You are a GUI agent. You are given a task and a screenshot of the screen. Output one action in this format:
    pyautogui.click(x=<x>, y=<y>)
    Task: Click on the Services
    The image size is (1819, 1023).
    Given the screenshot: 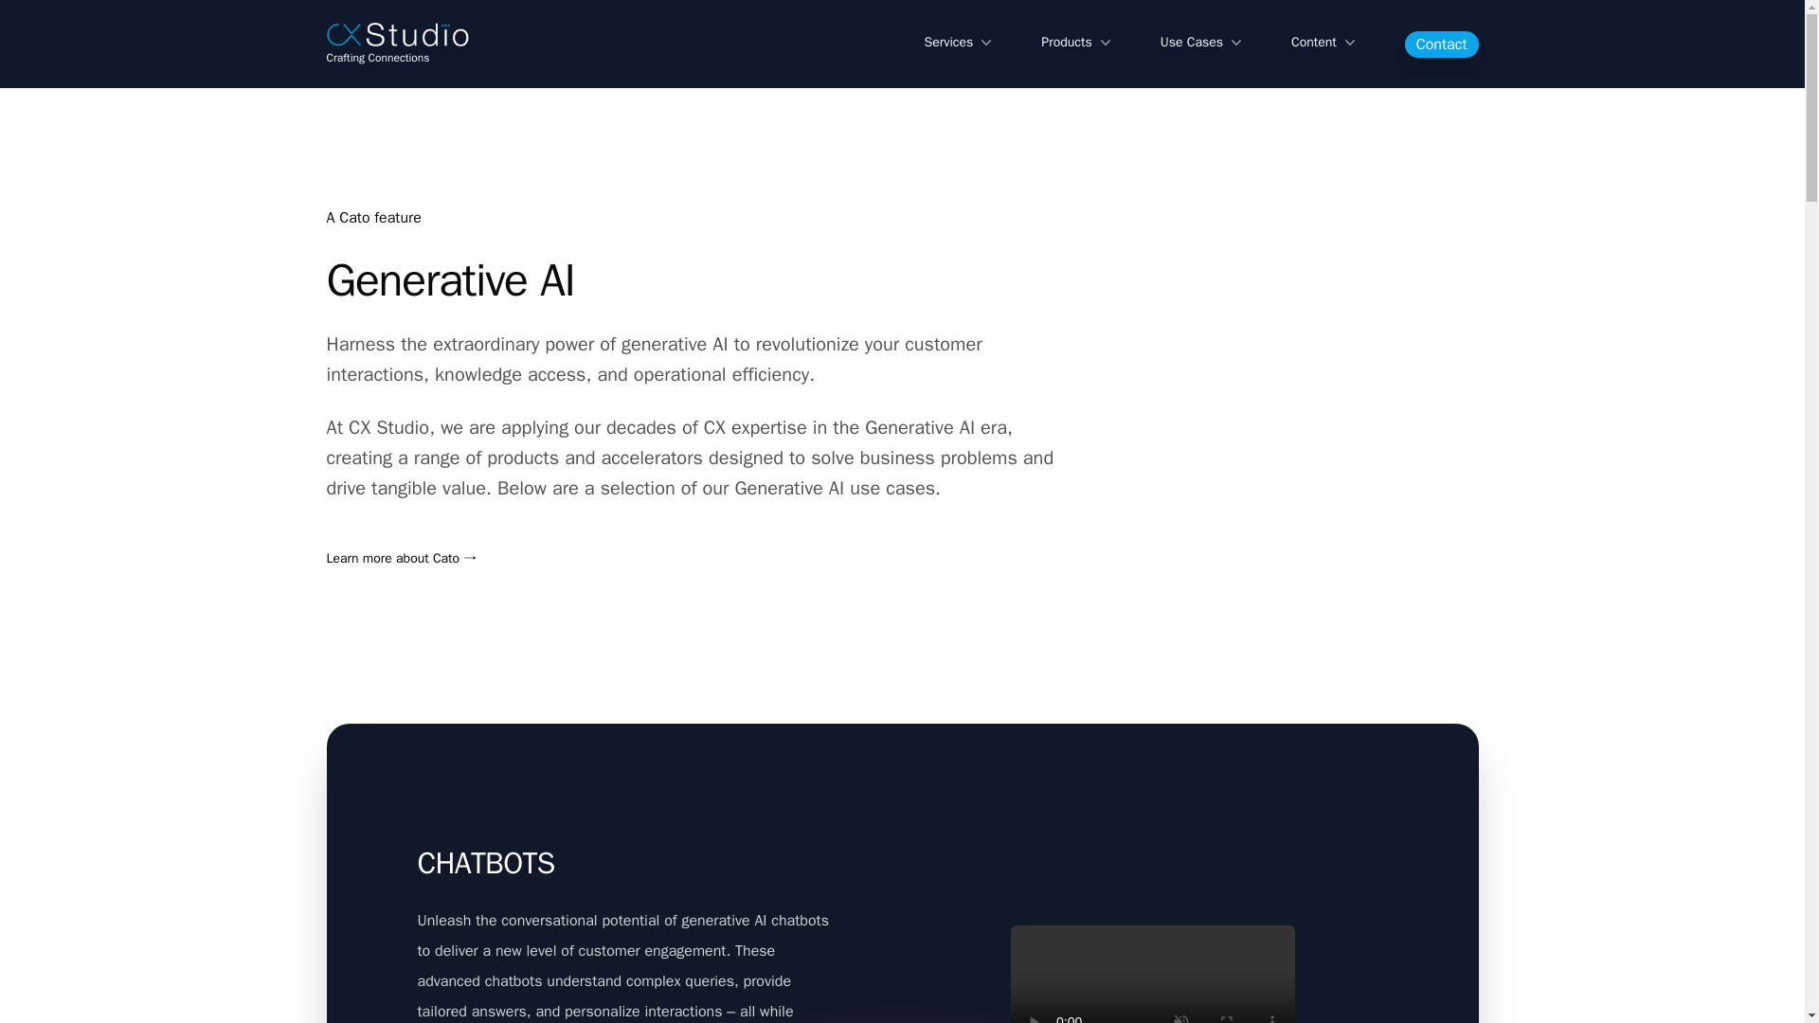 What is the action you would take?
    pyautogui.click(x=961, y=43)
    